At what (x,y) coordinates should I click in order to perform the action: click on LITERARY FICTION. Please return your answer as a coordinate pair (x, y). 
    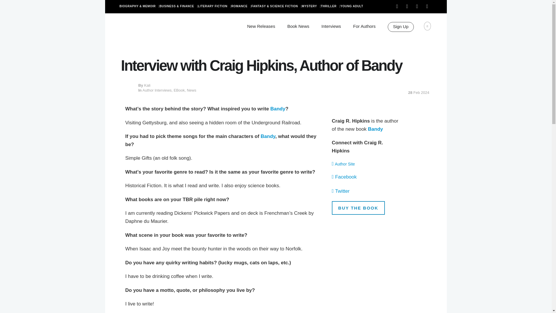
    Looking at the image, I should click on (214, 6).